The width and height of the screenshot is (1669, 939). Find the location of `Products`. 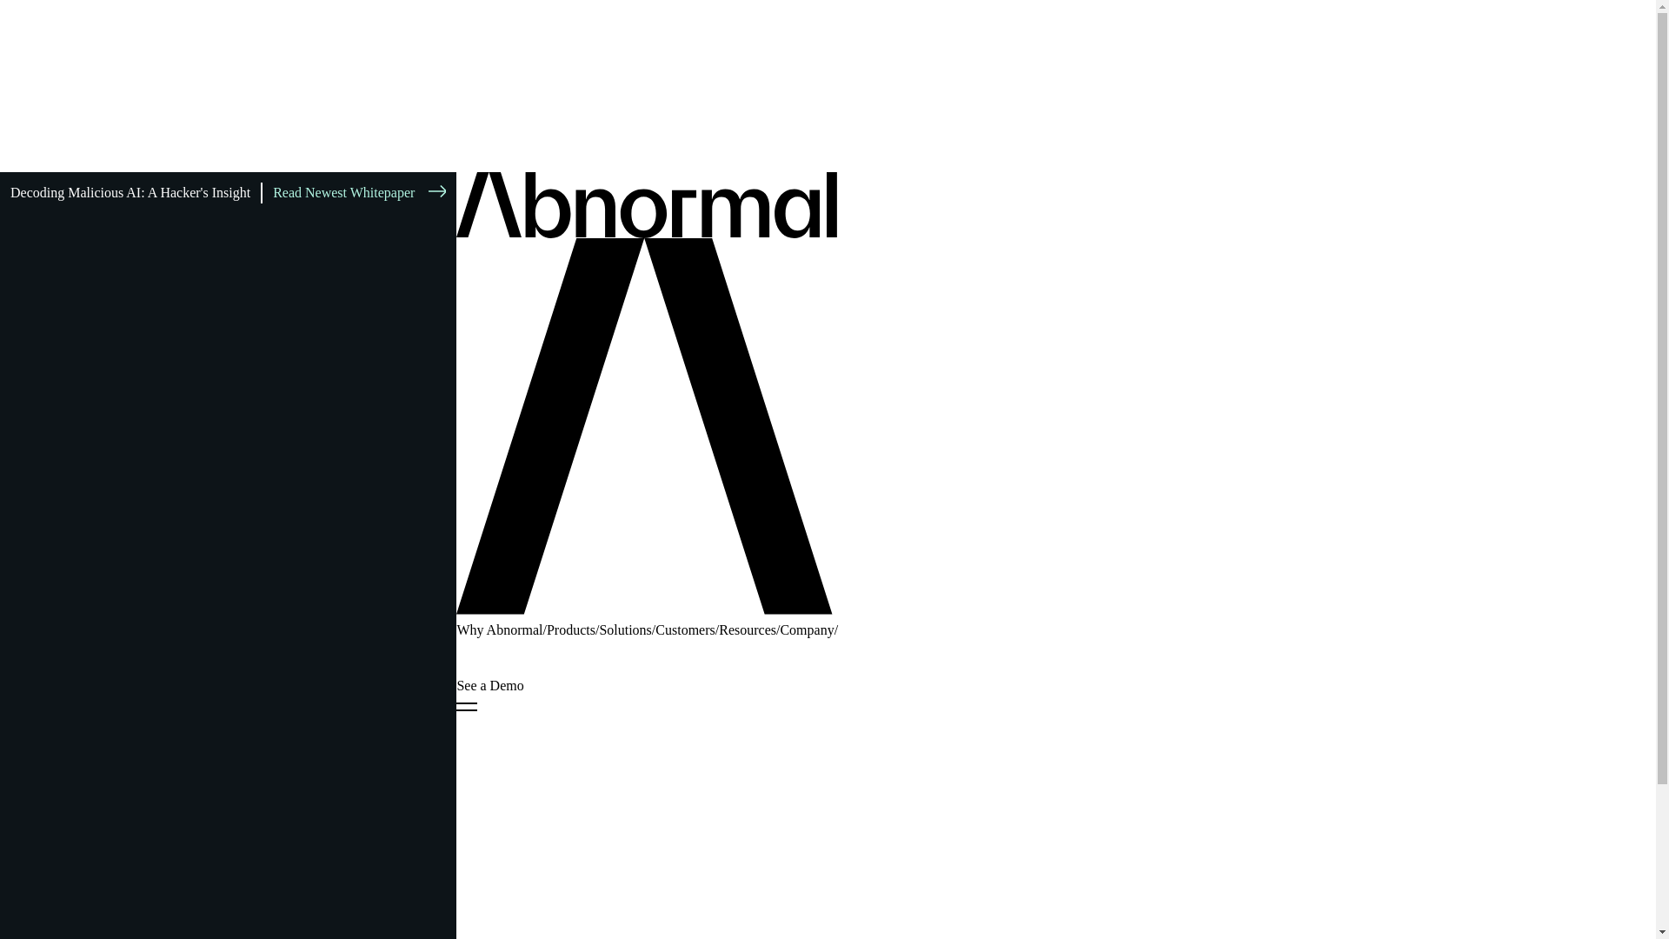

Products is located at coordinates (571, 629).